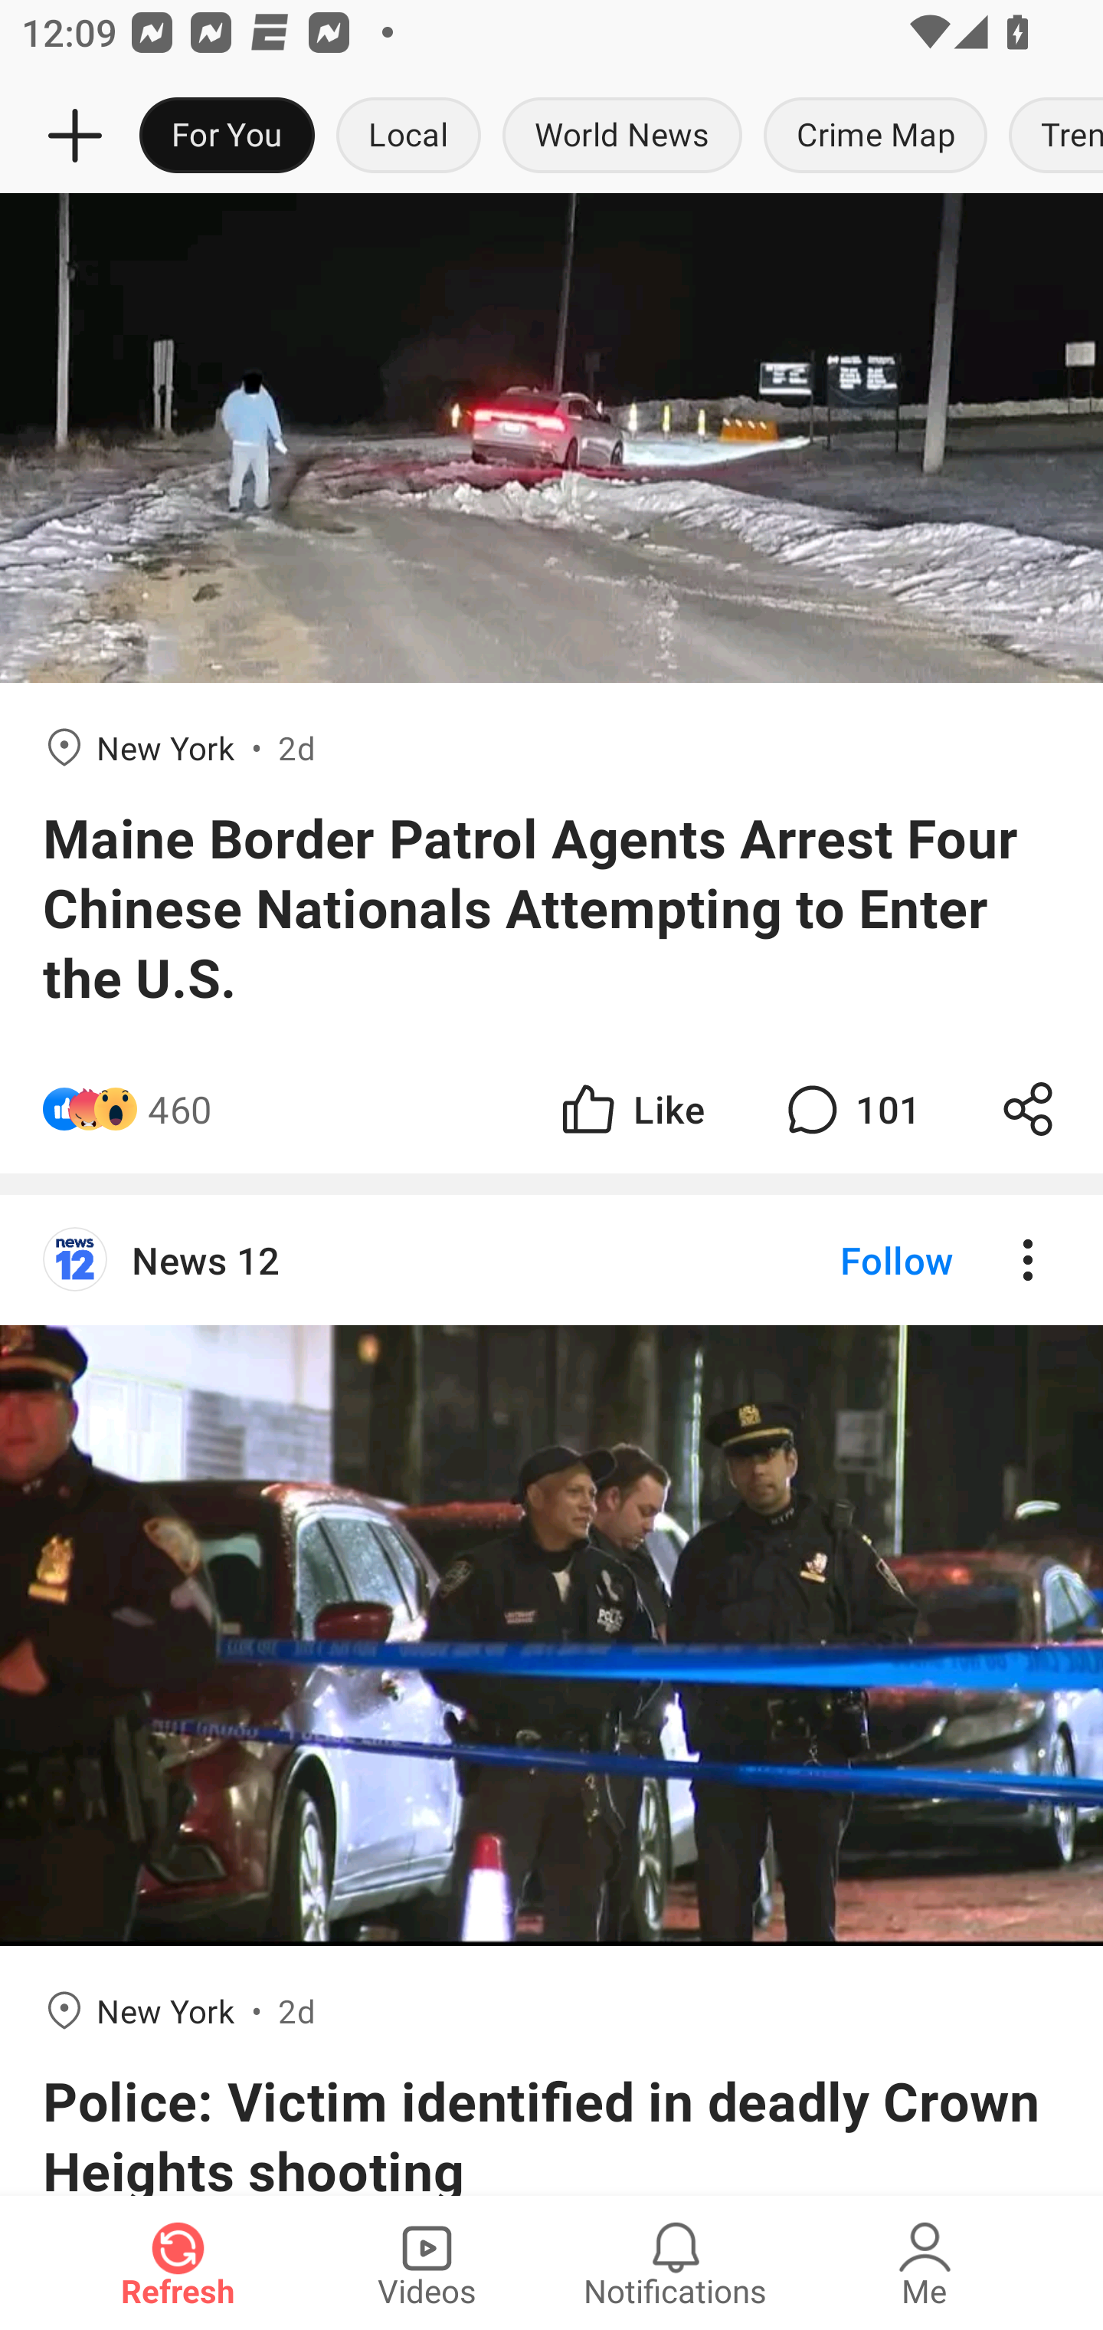  I want to click on Follow, so click(846, 1260).